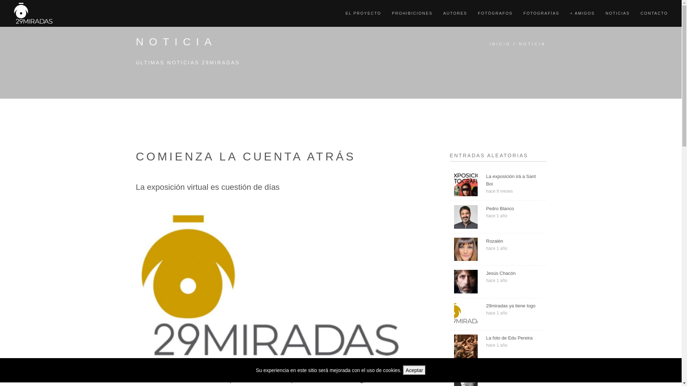 Image resolution: width=687 pixels, height=386 pixels. I want to click on NOTICIAS, so click(618, 14).